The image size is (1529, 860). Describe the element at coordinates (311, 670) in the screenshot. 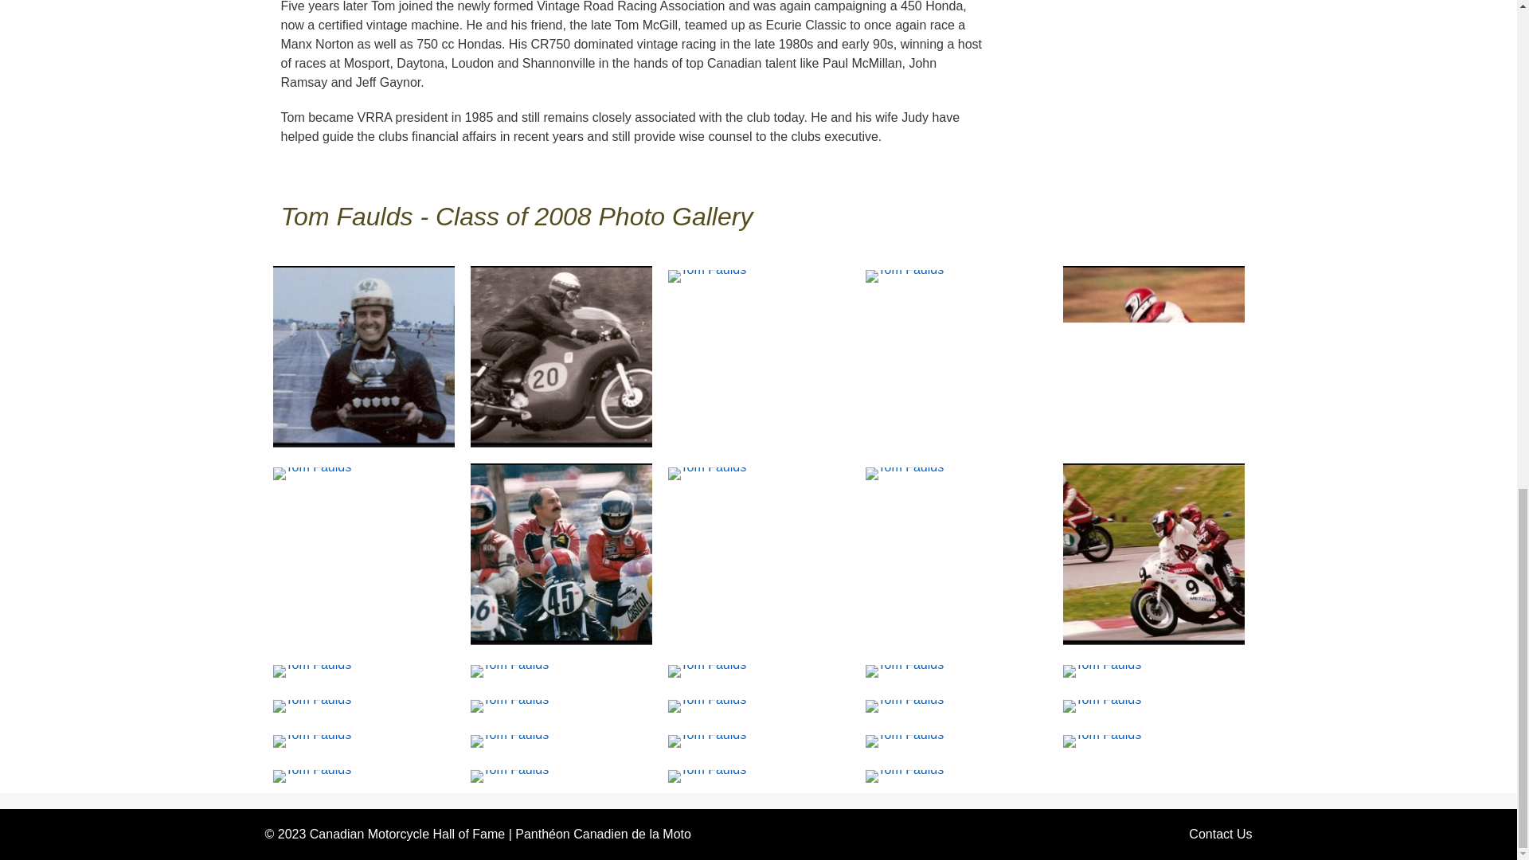

I see `Tom Faulds` at that location.